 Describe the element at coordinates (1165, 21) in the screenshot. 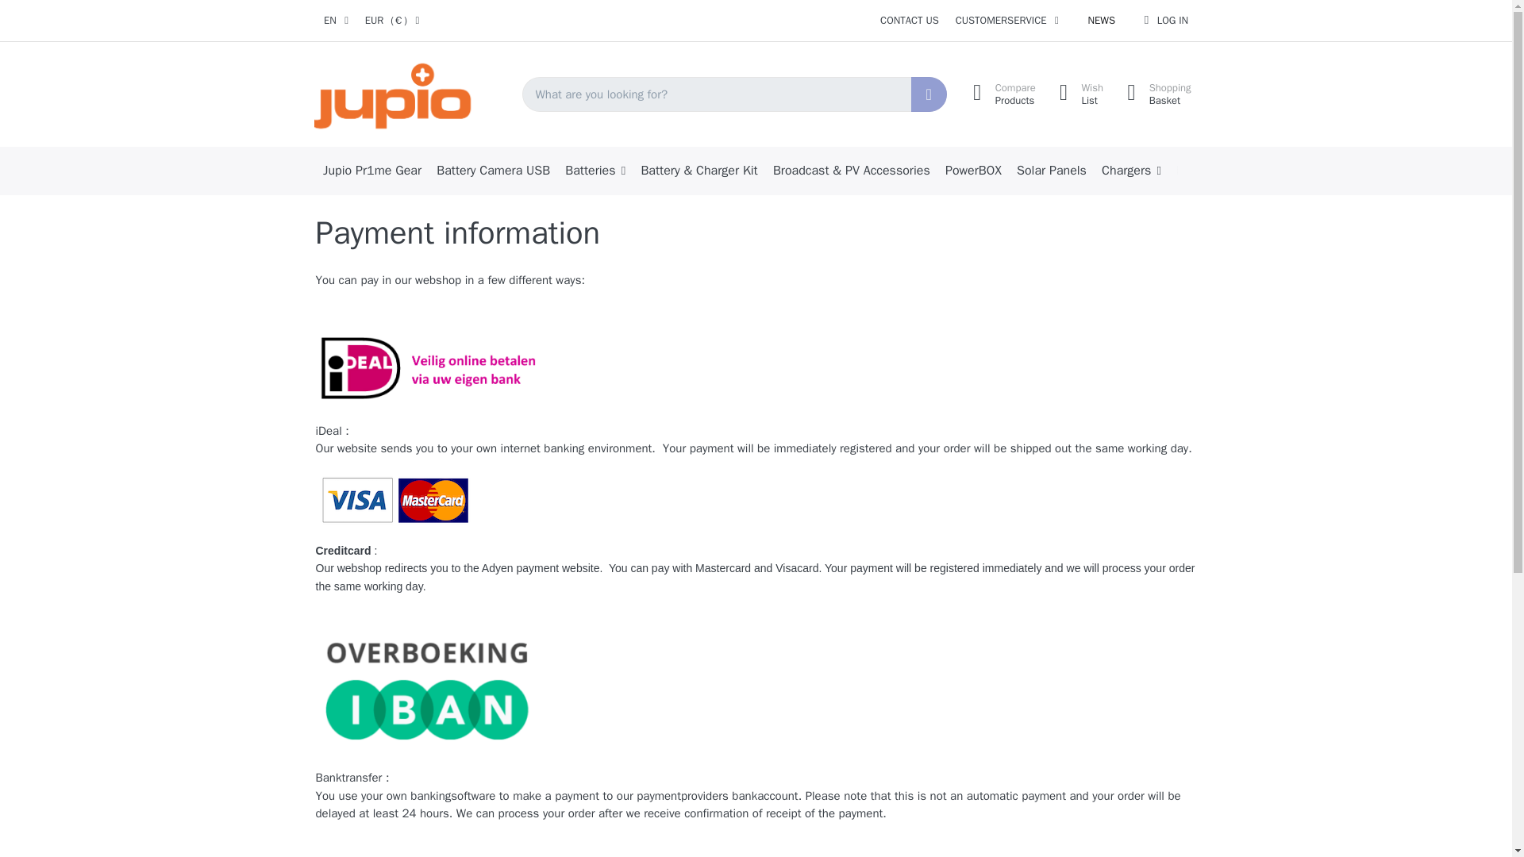

I see `NEWS` at that location.